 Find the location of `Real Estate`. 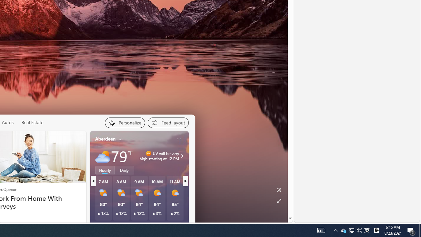

Real Estate is located at coordinates (32, 122).